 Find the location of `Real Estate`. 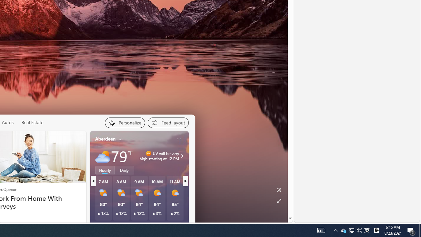

Real Estate is located at coordinates (32, 122).